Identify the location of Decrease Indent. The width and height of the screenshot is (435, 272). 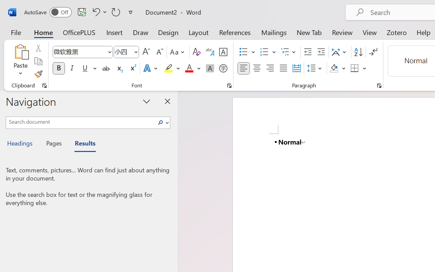
(308, 52).